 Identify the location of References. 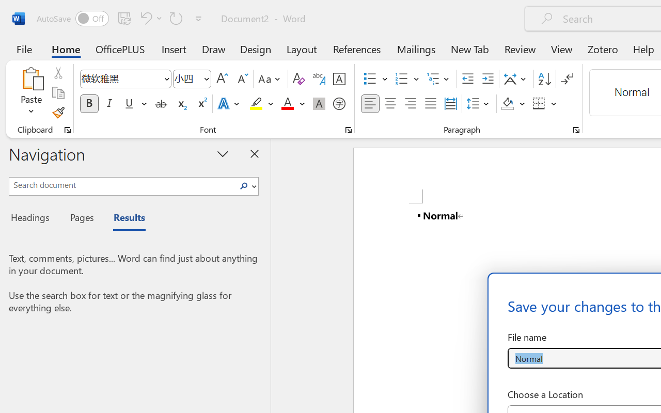
(356, 49).